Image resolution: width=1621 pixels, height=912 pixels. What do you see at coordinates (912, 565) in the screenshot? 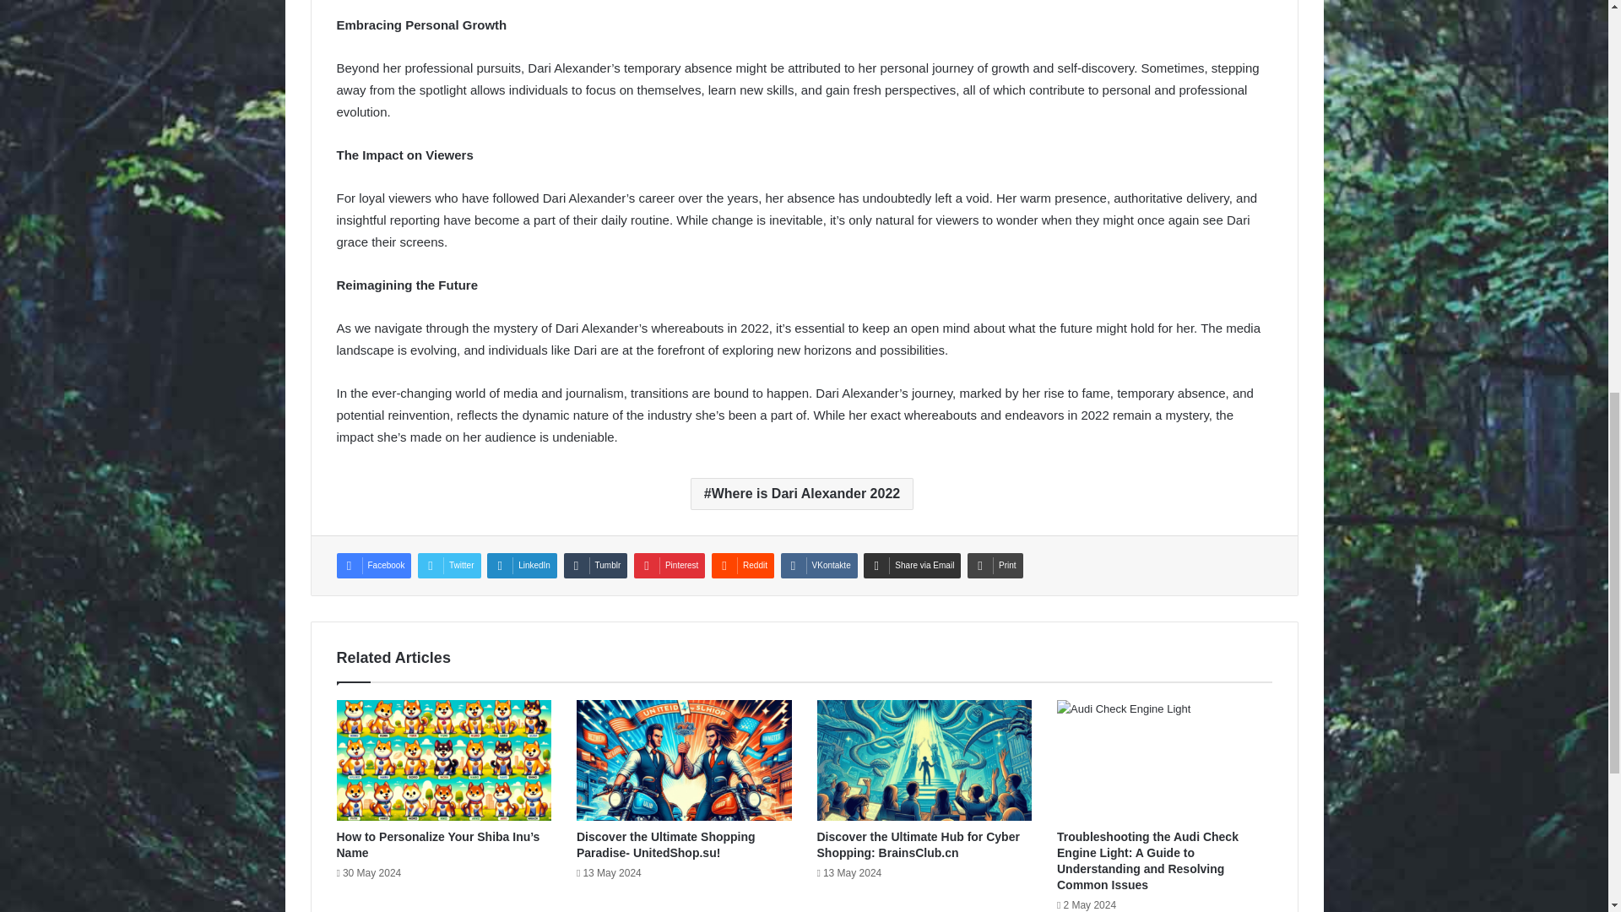
I see `Share via Email` at bounding box center [912, 565].